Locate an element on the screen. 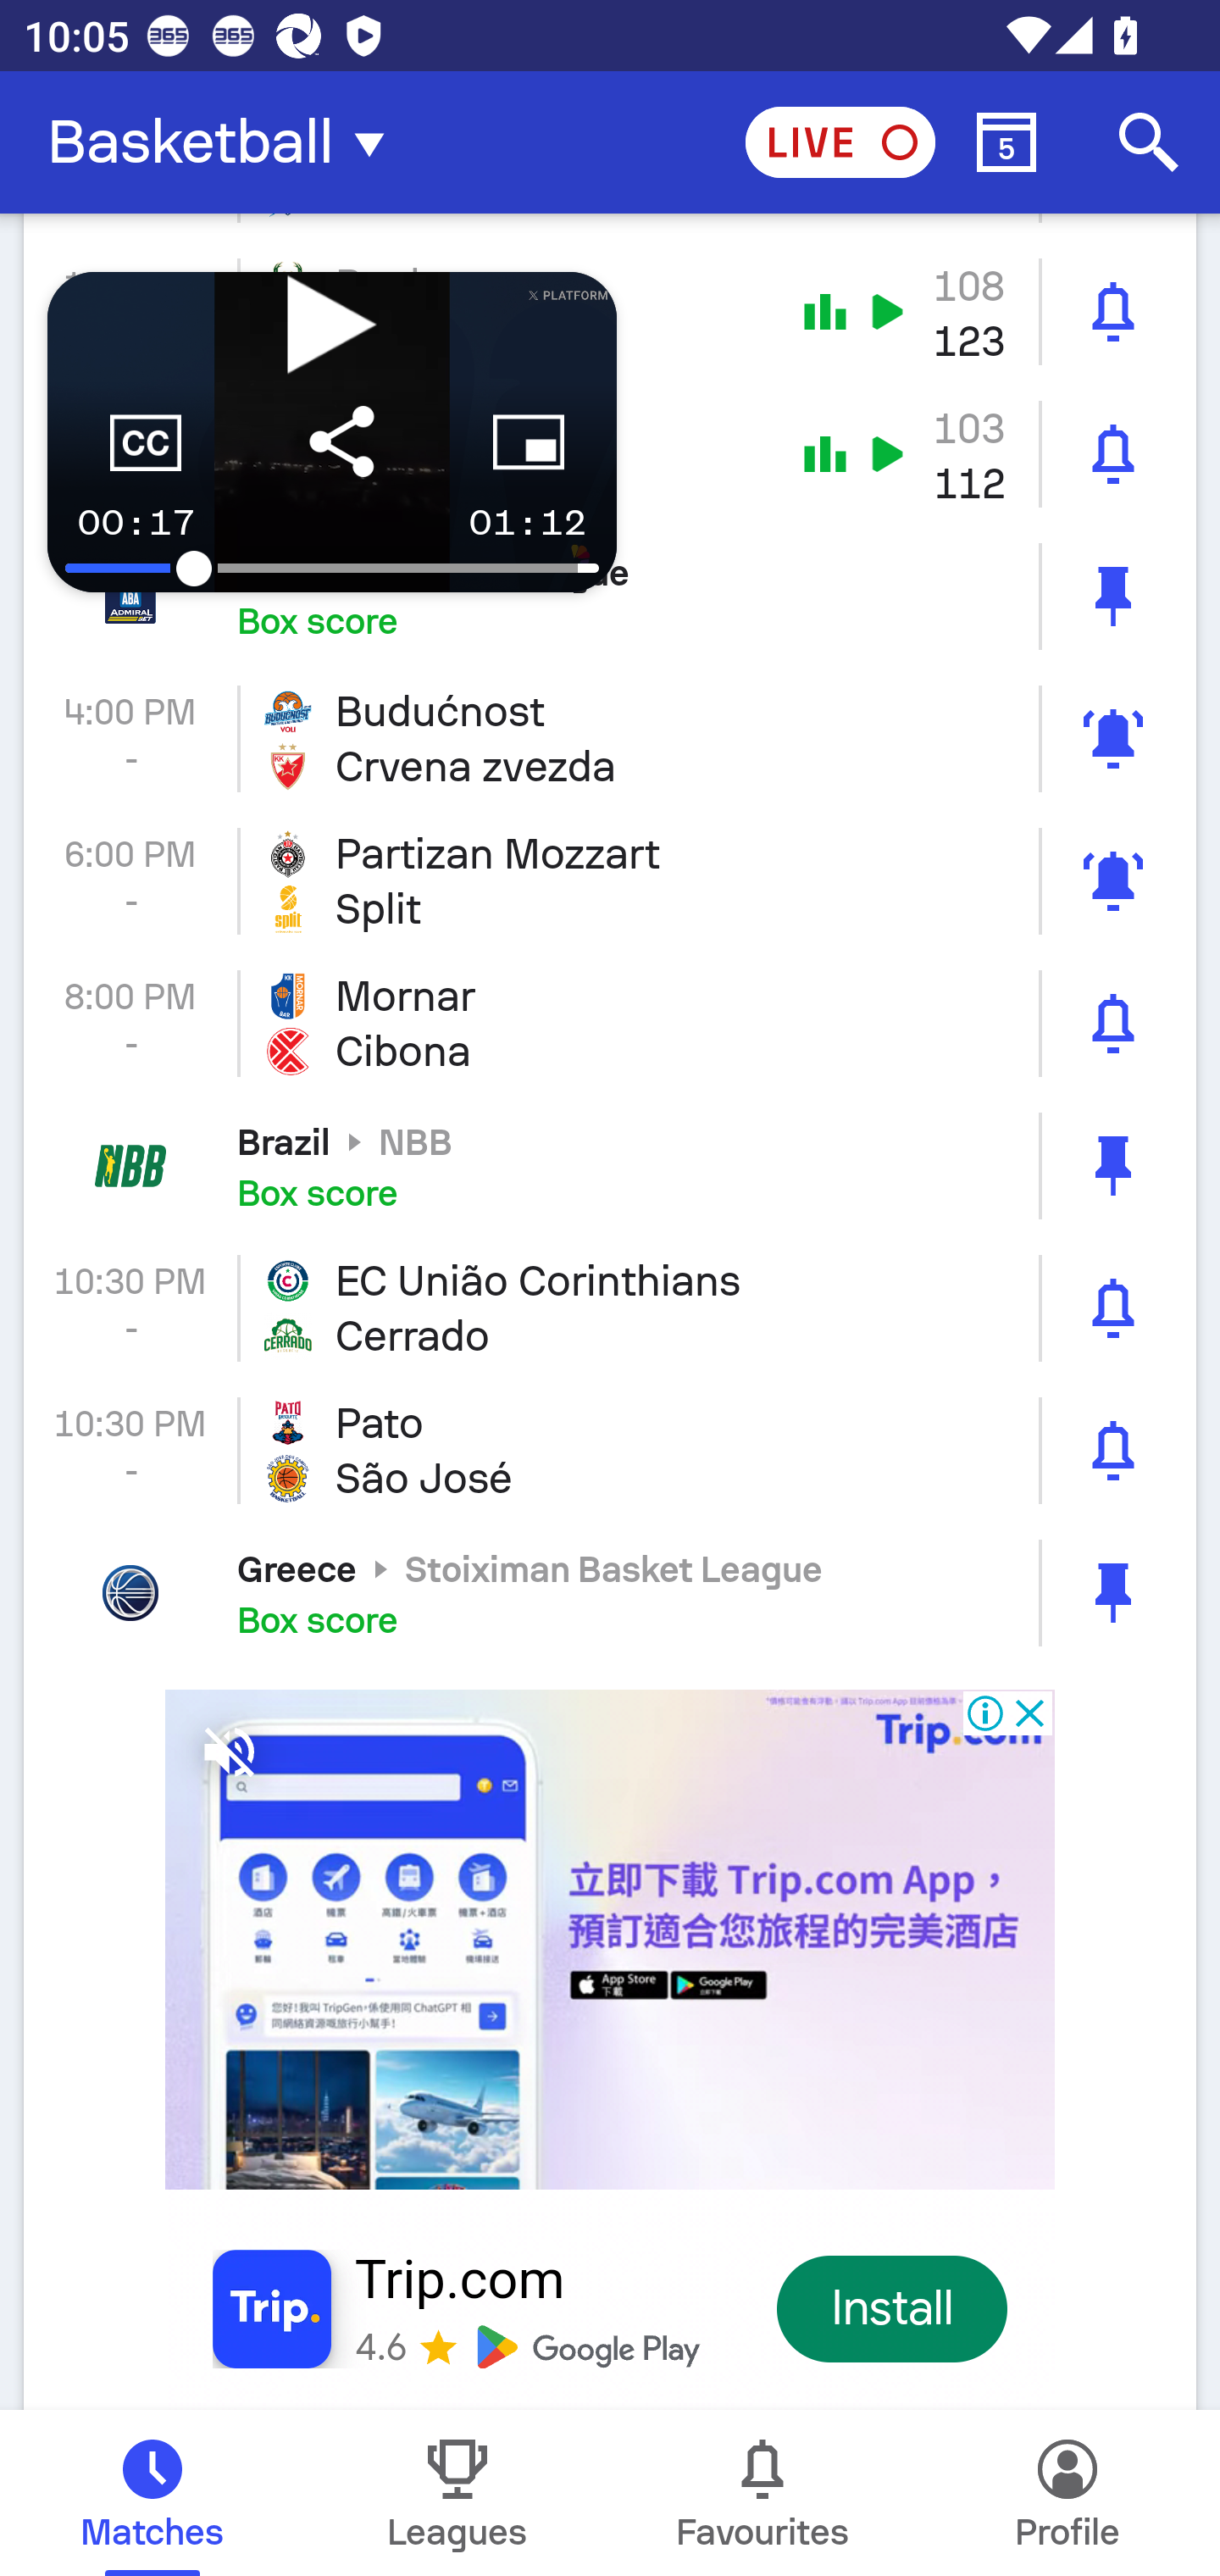 The width and height of the screenshot is (1220, 2576). Leagues is located at coordinates (457, 2493).